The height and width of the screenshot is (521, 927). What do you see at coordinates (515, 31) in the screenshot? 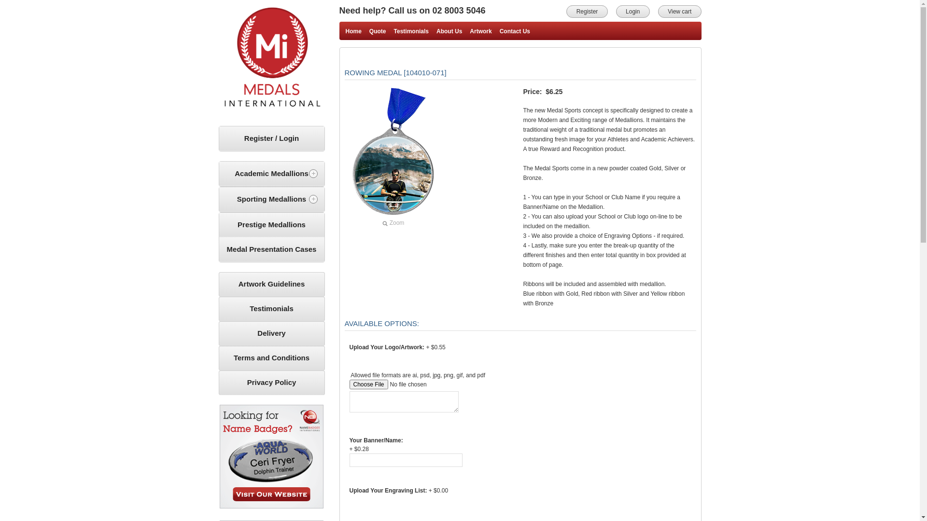
I see `Contact Us` at bounding box center [515, 31].